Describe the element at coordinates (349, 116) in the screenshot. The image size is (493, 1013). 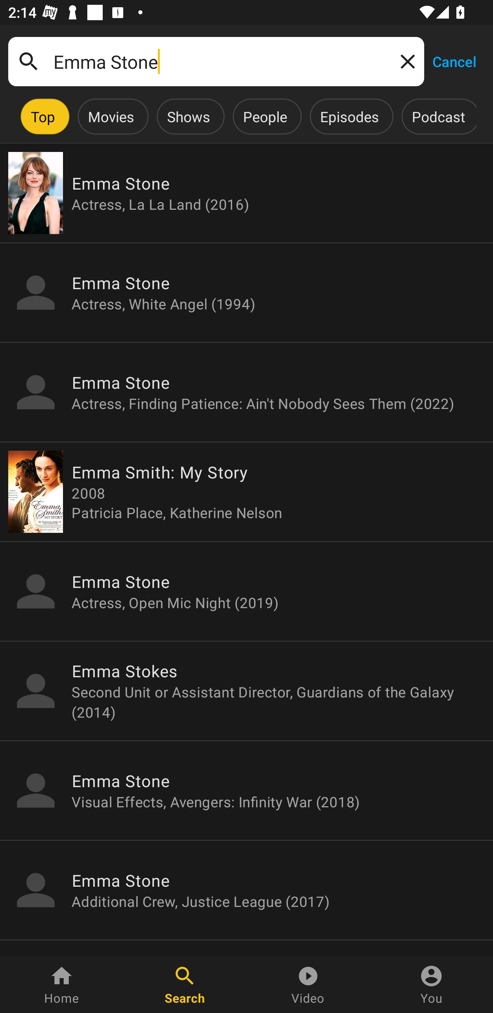
I see `Episodes` at that location.